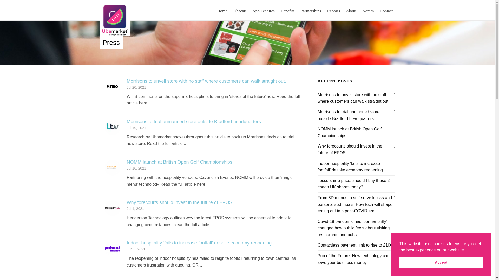 The height and width of the screenshot is (280, 499). What do you see at coordinates (287, 10) in the screenshot?
I see `Benefits` at bounding box center [287, 10].